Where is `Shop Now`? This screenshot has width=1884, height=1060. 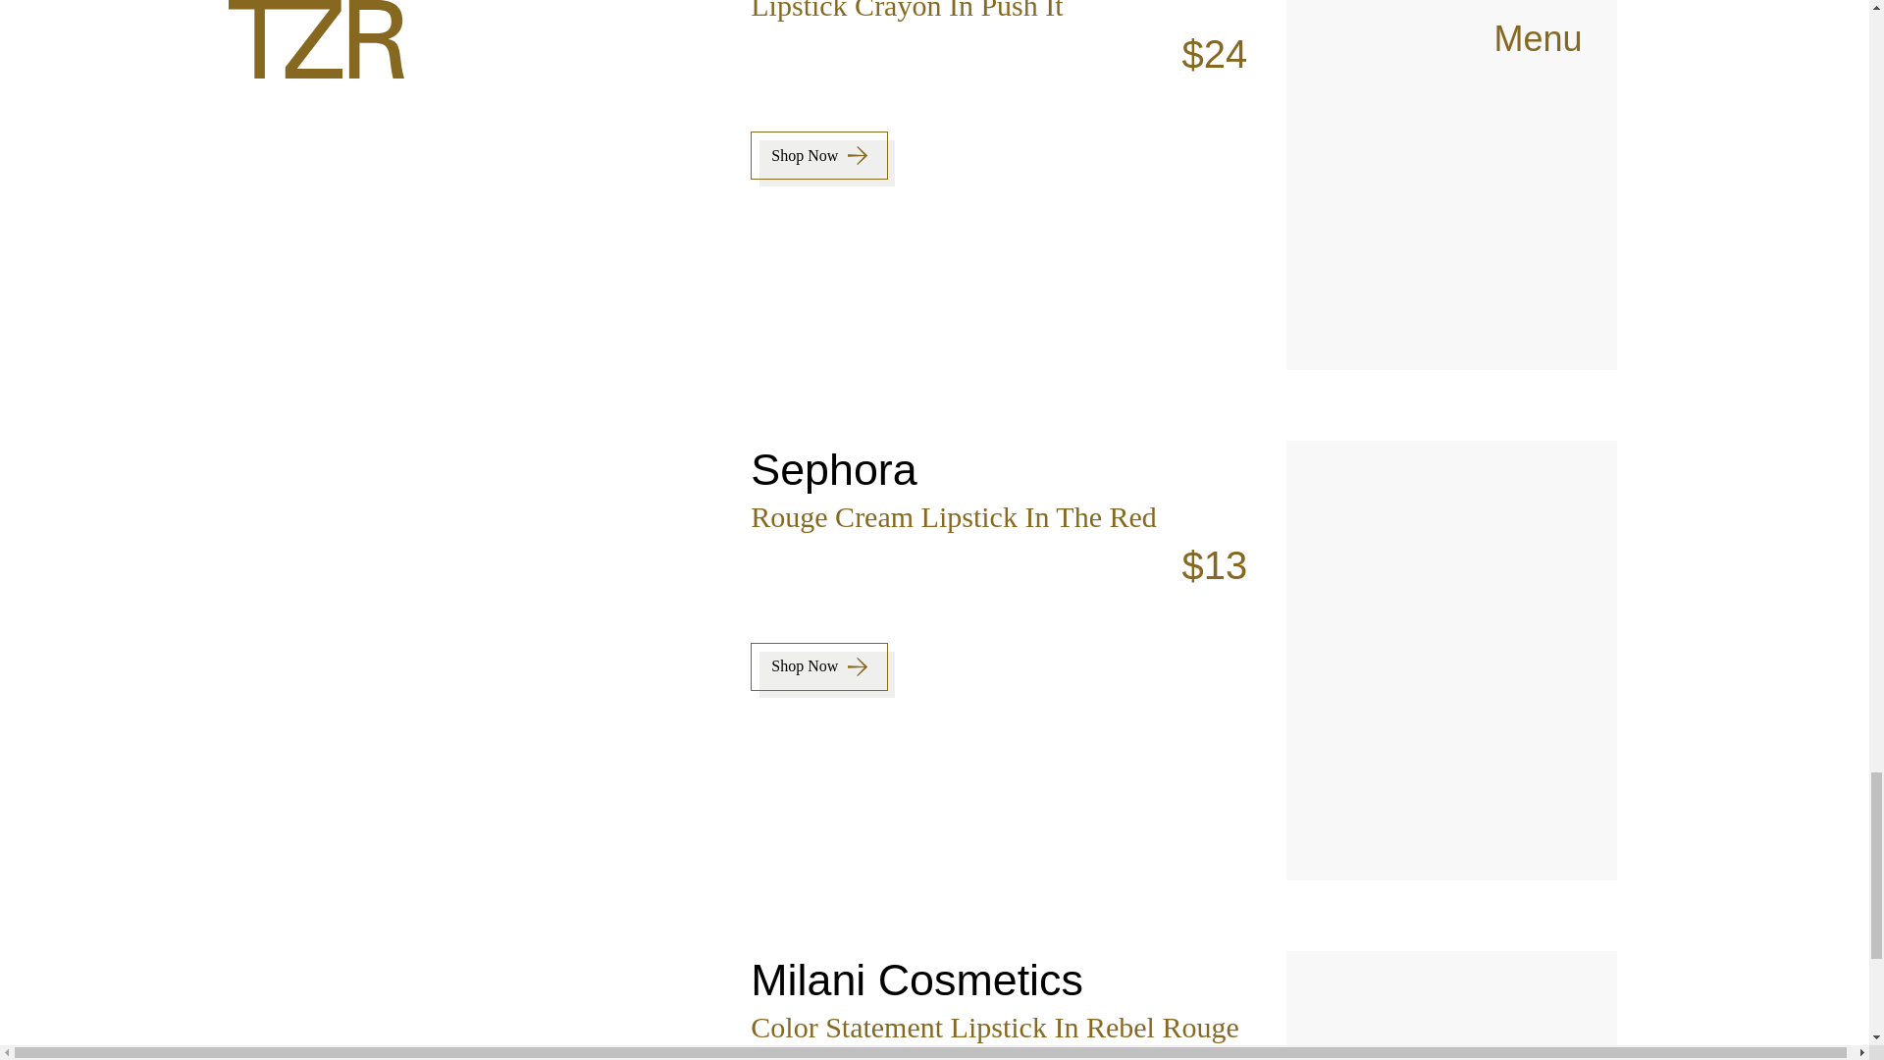 Shop Now is located at coordinates (819, 155).